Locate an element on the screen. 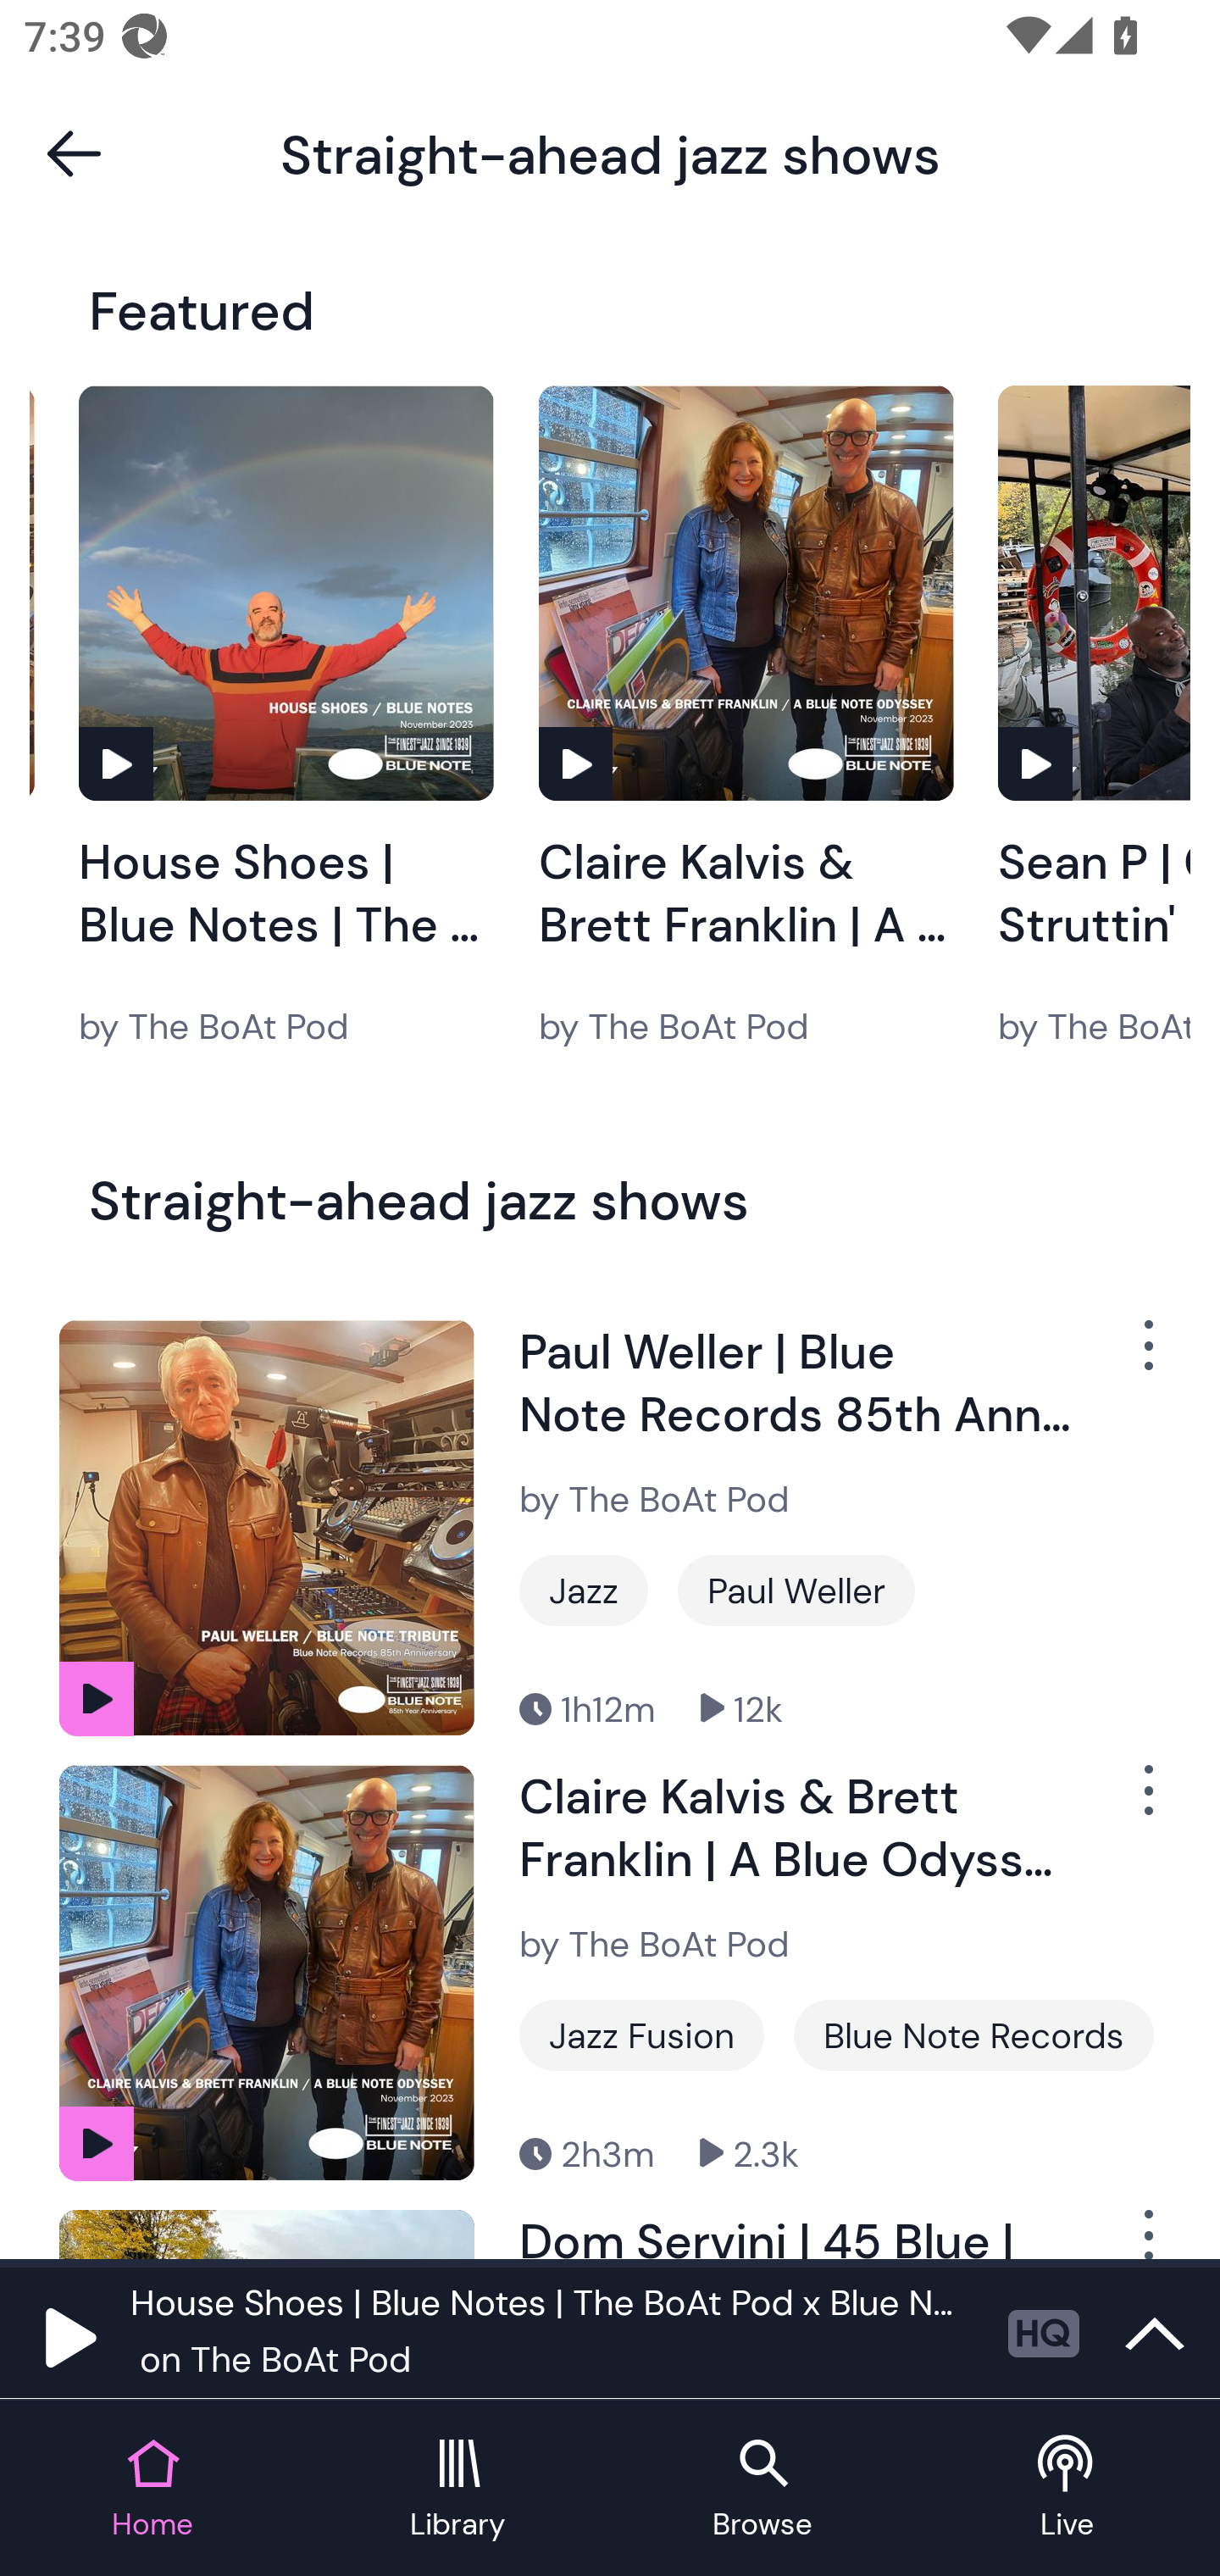 Image resolution: width=1220 pixels, height=2576 pixels. Library tab Library is located at coordinates (457, 2490).